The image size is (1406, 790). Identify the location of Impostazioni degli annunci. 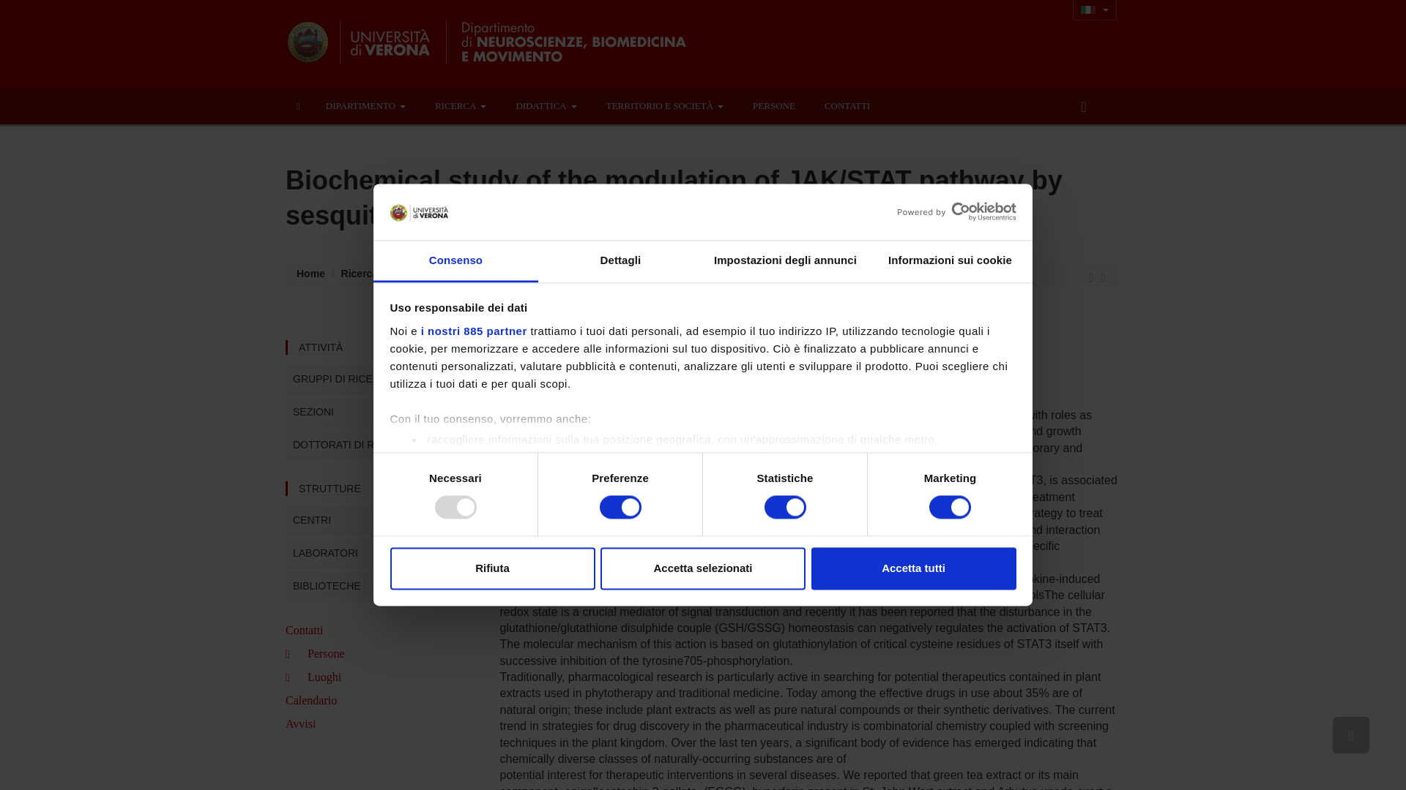
(785, 261).